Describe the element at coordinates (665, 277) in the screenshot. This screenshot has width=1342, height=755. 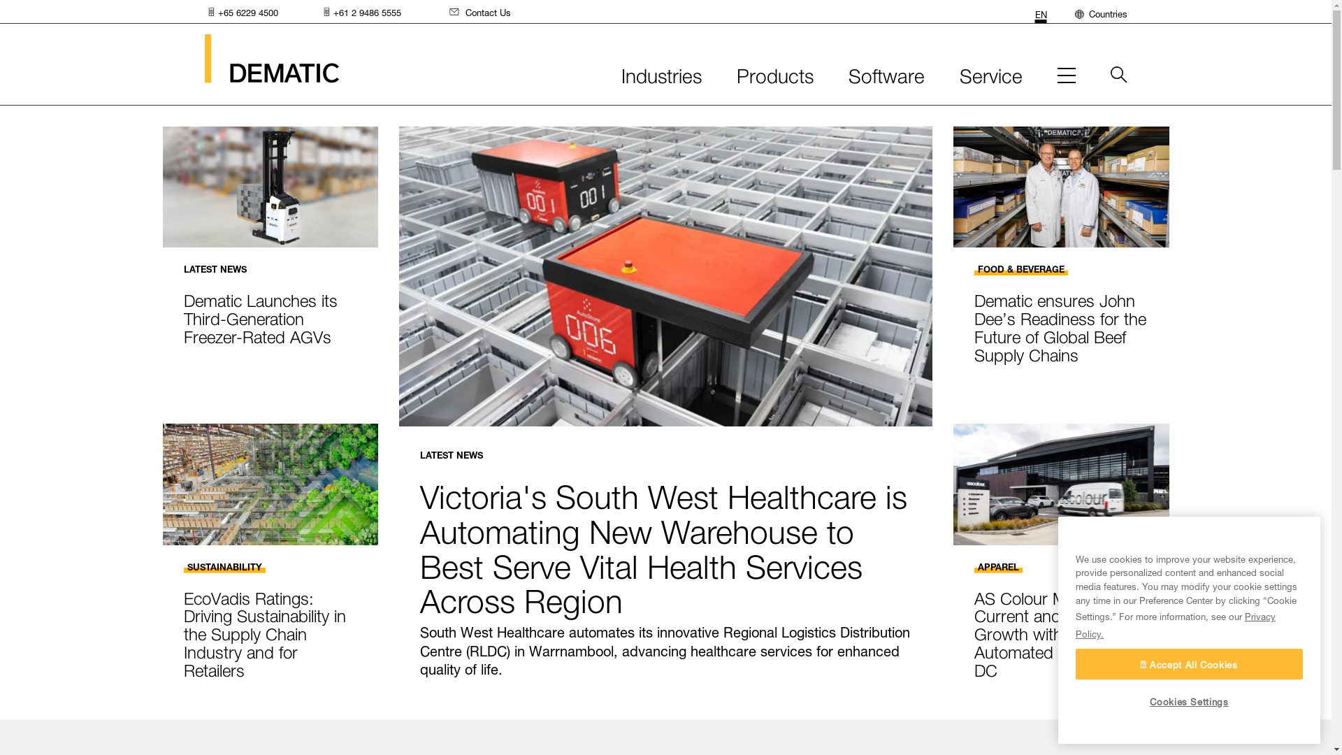
I see `AutoStore Roboter` at that location.